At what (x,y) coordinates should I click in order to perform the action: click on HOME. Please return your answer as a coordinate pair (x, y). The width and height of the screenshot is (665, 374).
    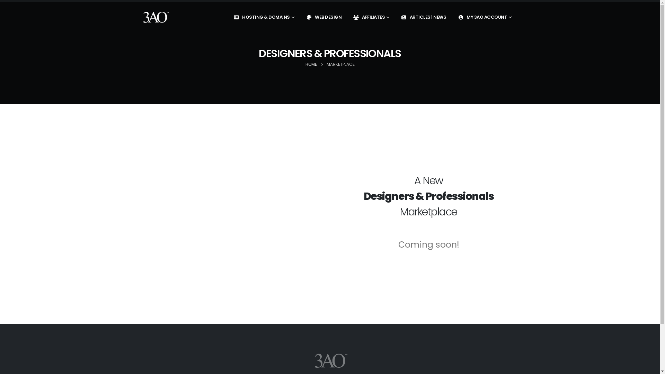
    Looking at the image, I should click on (311, 64).